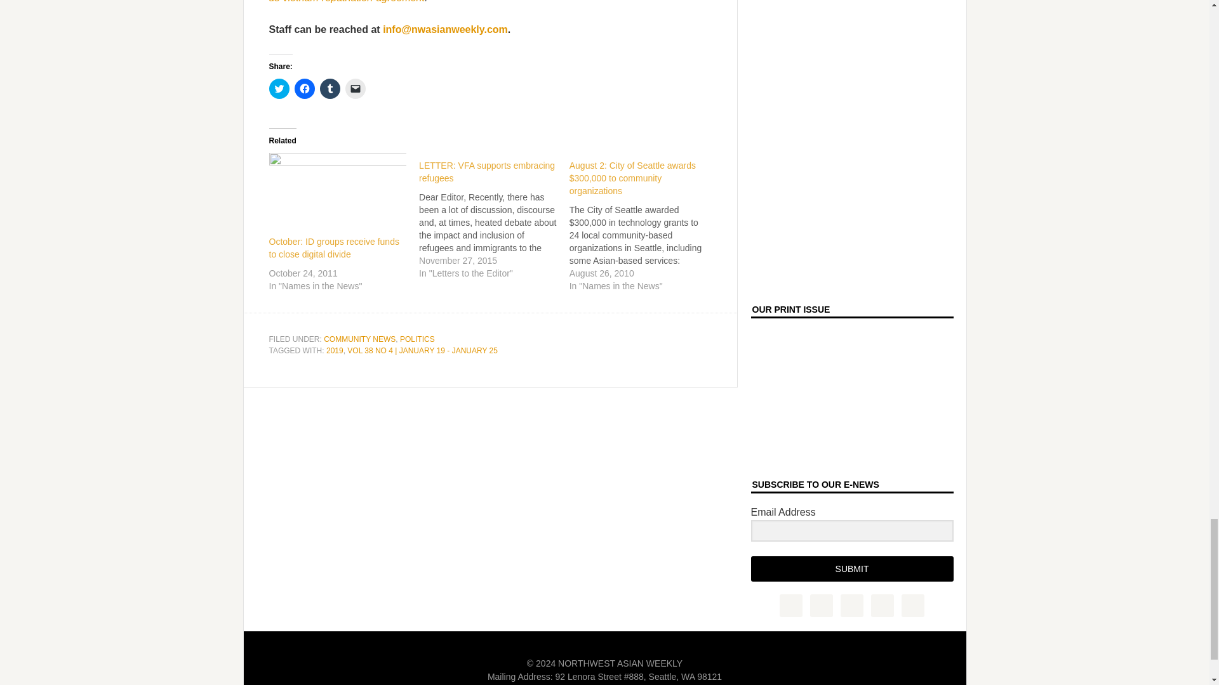 The width and height of the screenshot is (1219, 685). Describe the element at coordinates (356, 89) in the screenshot. I see `Click to email a link to a friend` at that location.